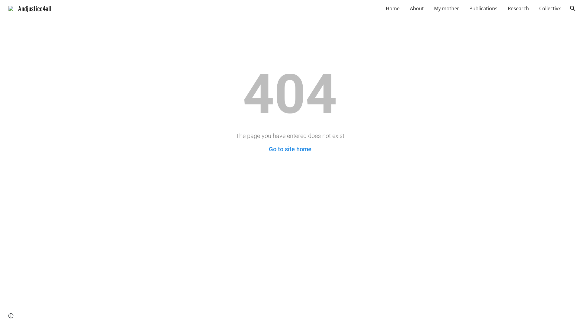 This screenshot has height=326, width=580. I want to click on Research, so click(518, 8).